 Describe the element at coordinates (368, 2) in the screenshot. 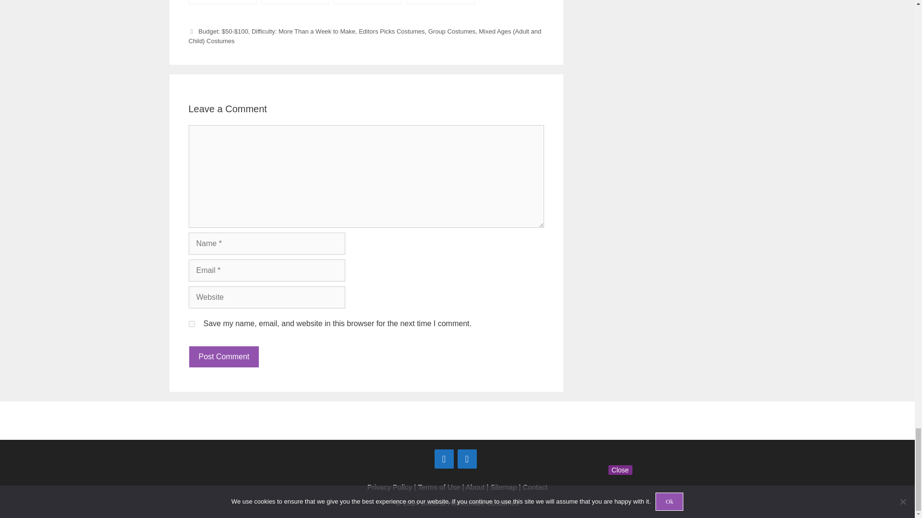

I see `Pretty DIY Power Ranger Costumes for Women` at that location.